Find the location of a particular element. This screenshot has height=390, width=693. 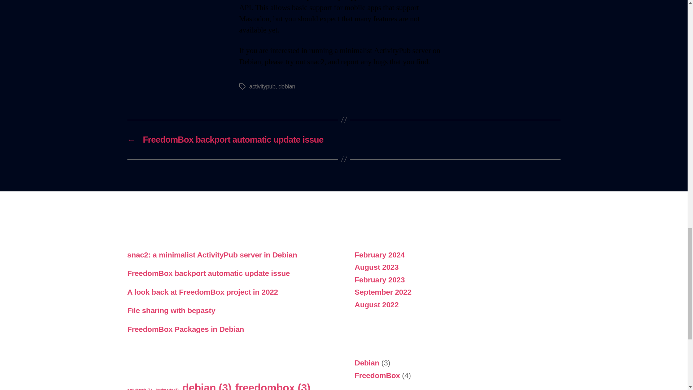

snac2: a minimalist ActivityPub server in Debian is located at coordinates (212, 255).